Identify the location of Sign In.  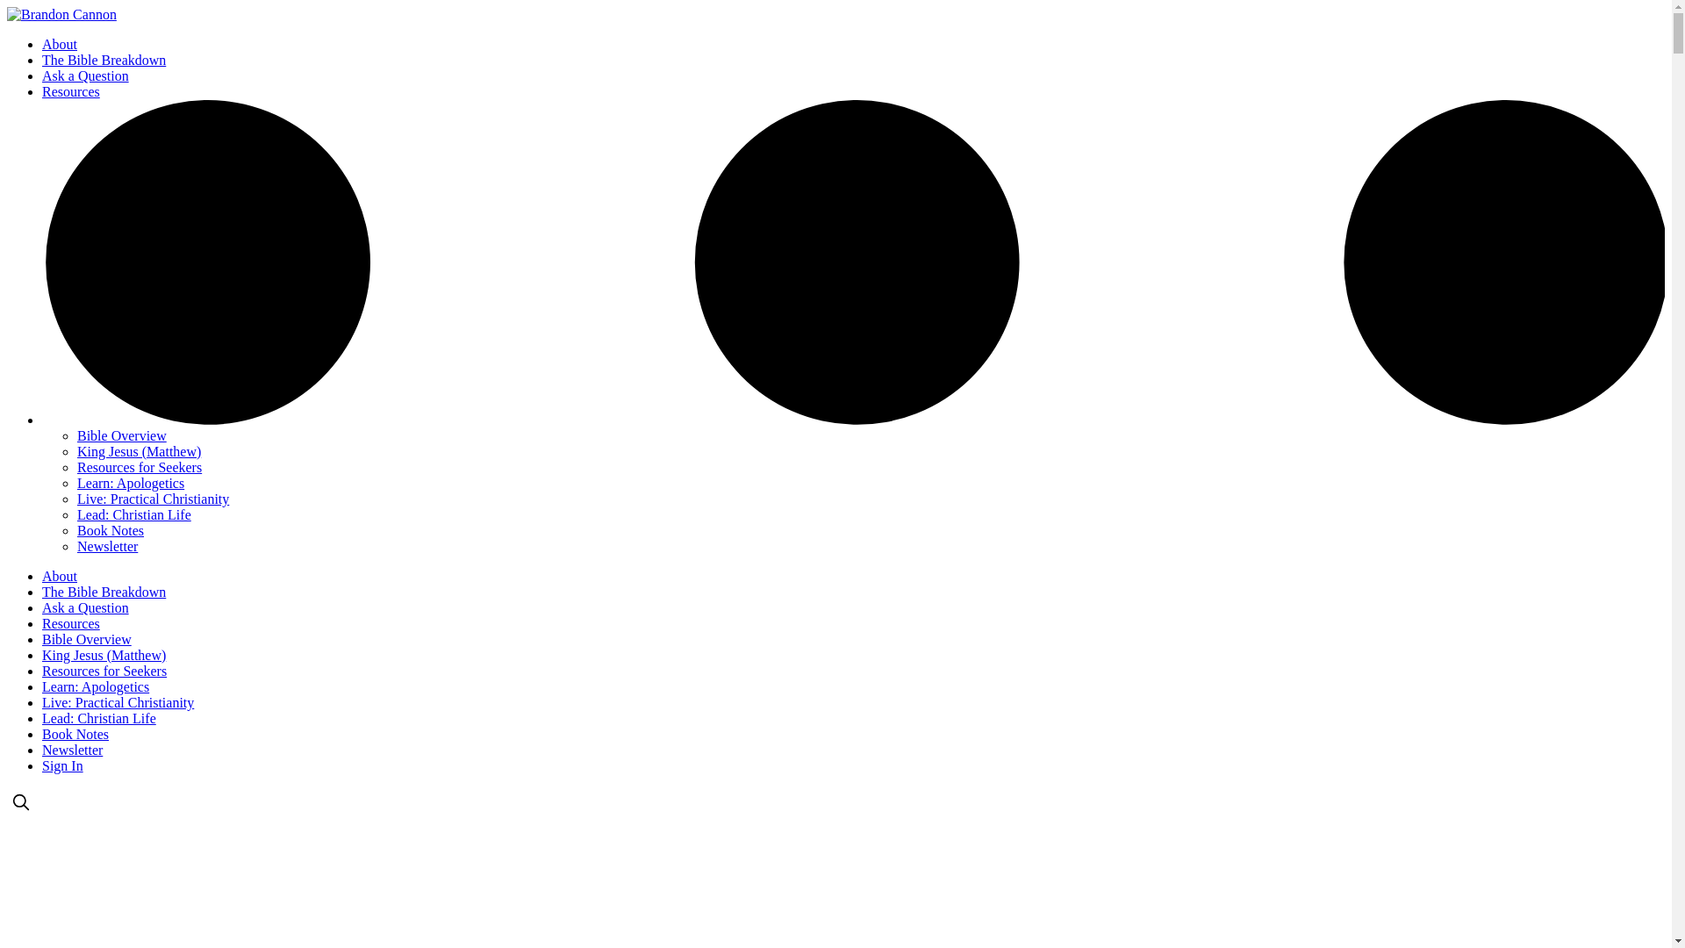
(62, 765).